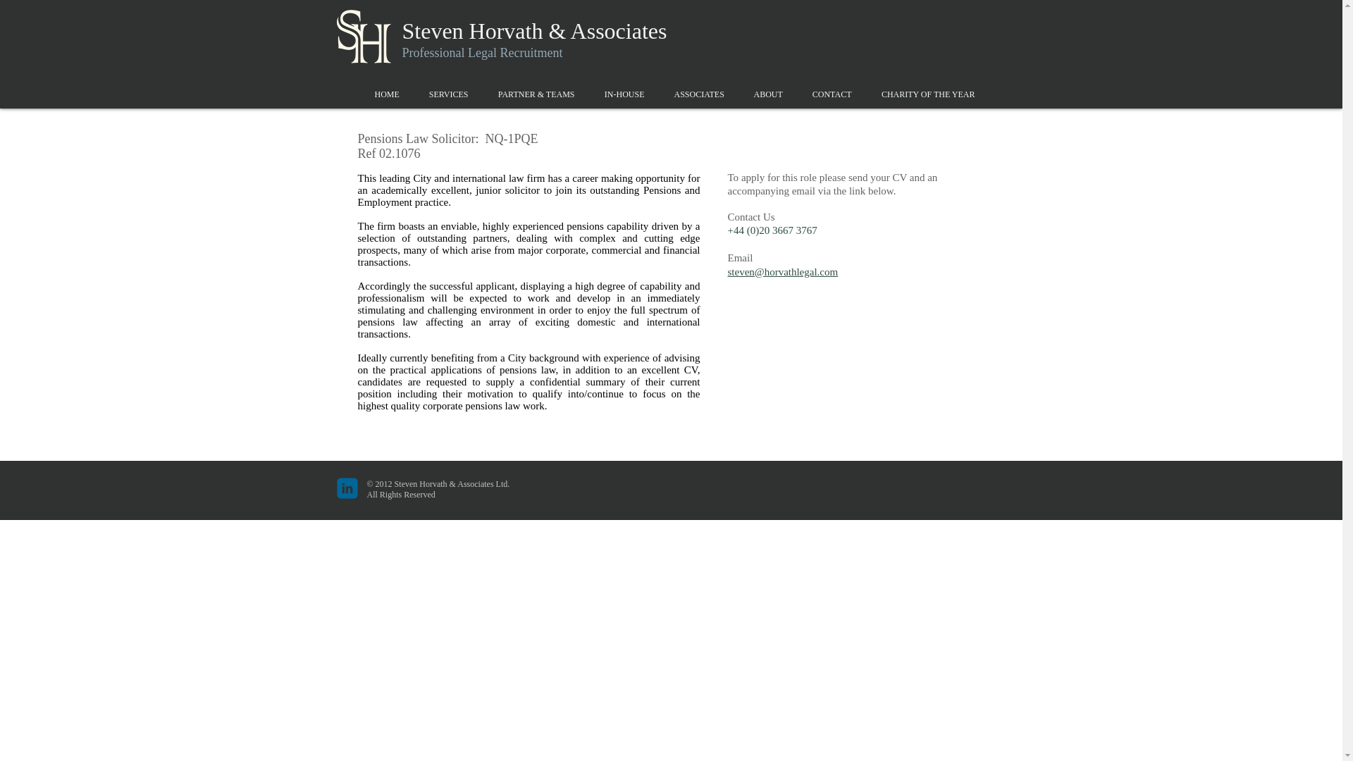 This screenshot has width=1353, height=761. Describe the element at coordinates (364, 38) in the screenshot. I see `Steven Horvath Legal Recruitment` at that location.